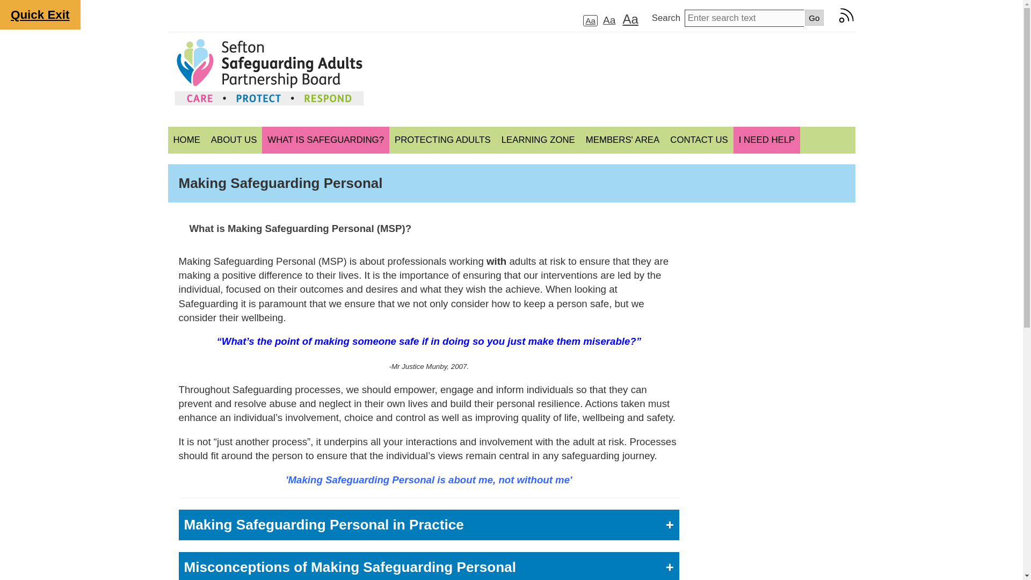  I want to click on Aa, so click(609, 19).